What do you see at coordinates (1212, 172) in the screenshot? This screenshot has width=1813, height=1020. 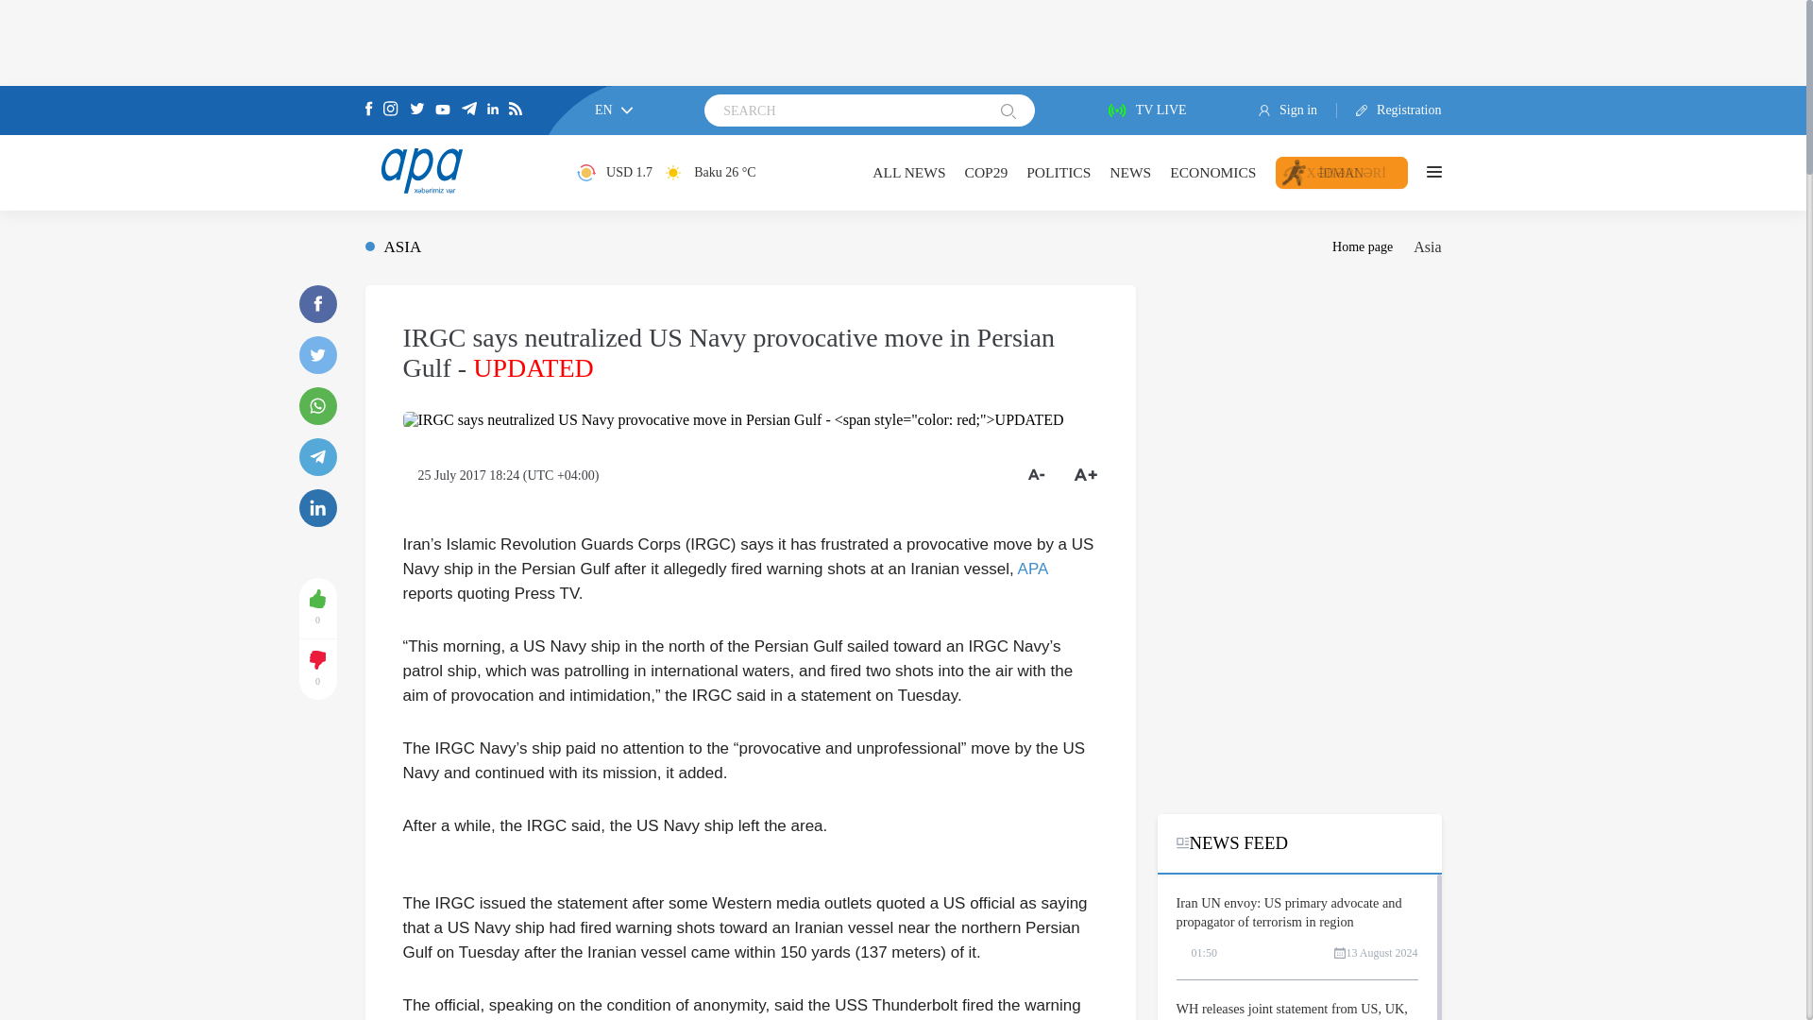 I see `ECONOMICS` at bounding box center [1212, 172].